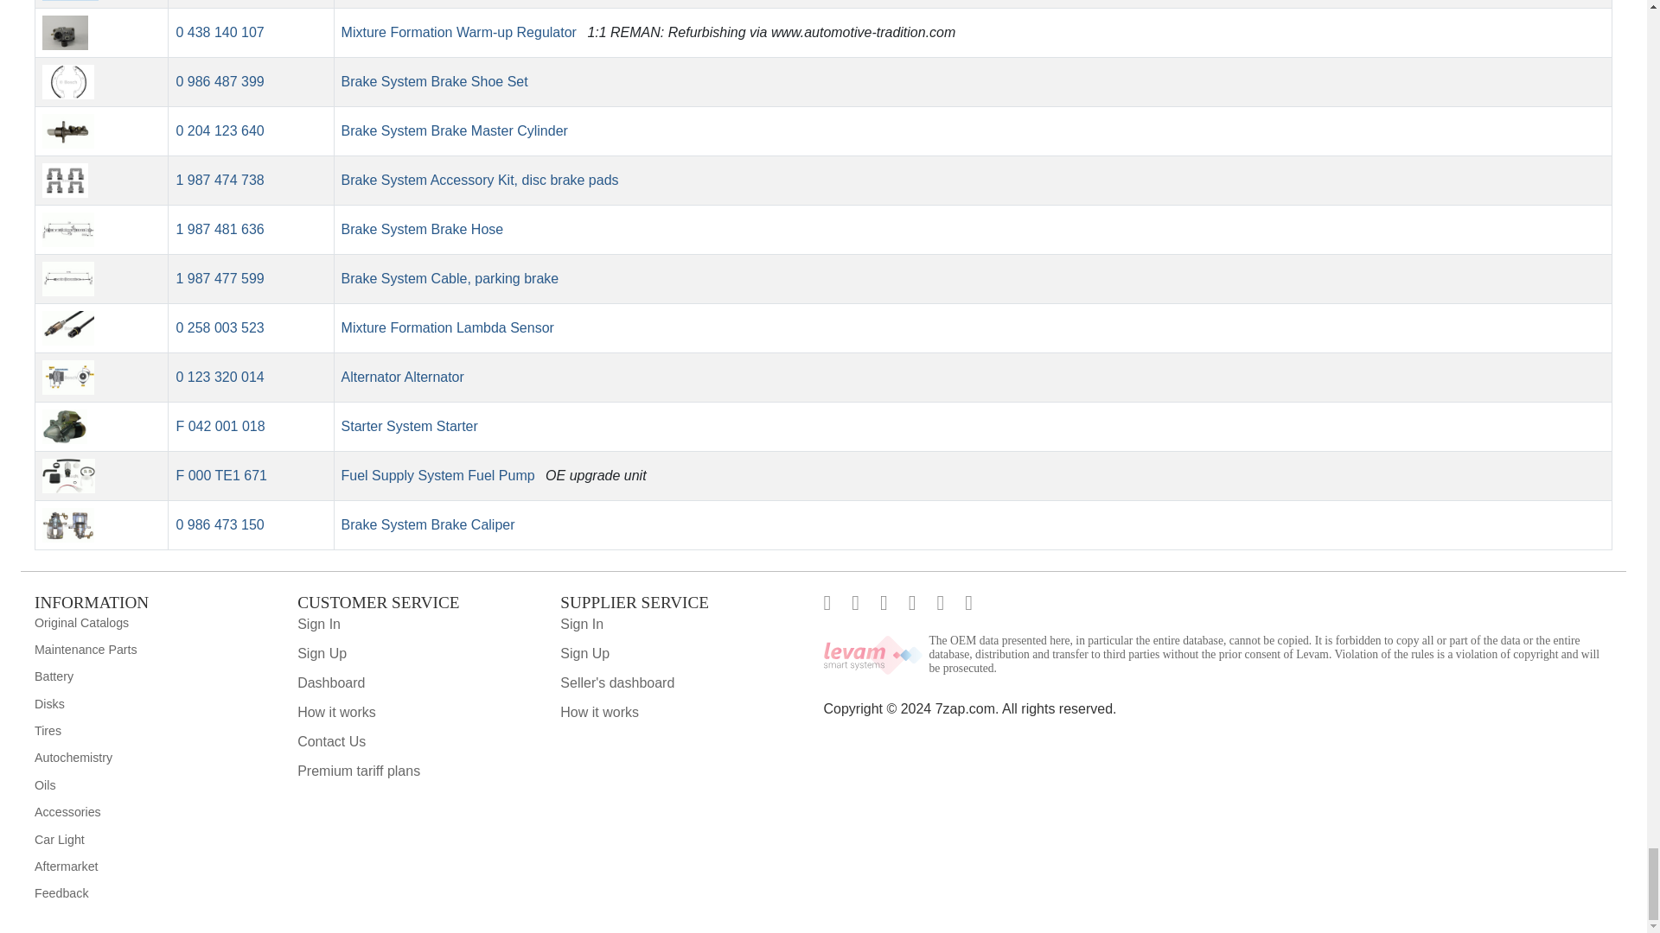 The image size is (1660, 933). What do you see at coordinates (923, 602) in the screenshot?
I see `Viber` at bounding box center [923, 602].